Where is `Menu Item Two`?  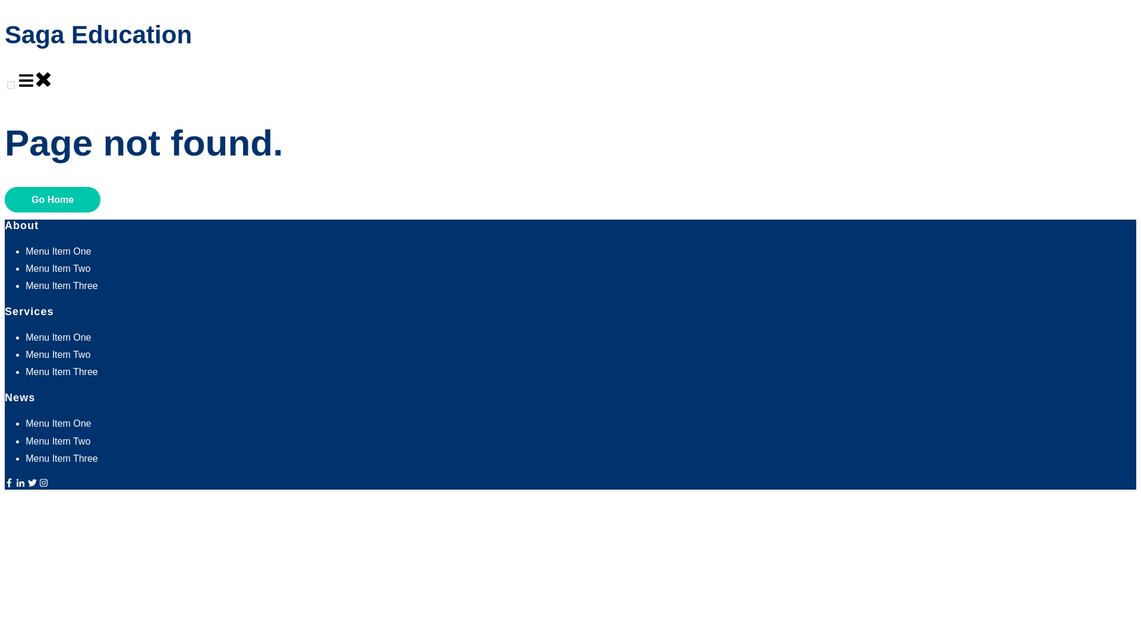 Menu Item Two is located at coordinates (57, 268).